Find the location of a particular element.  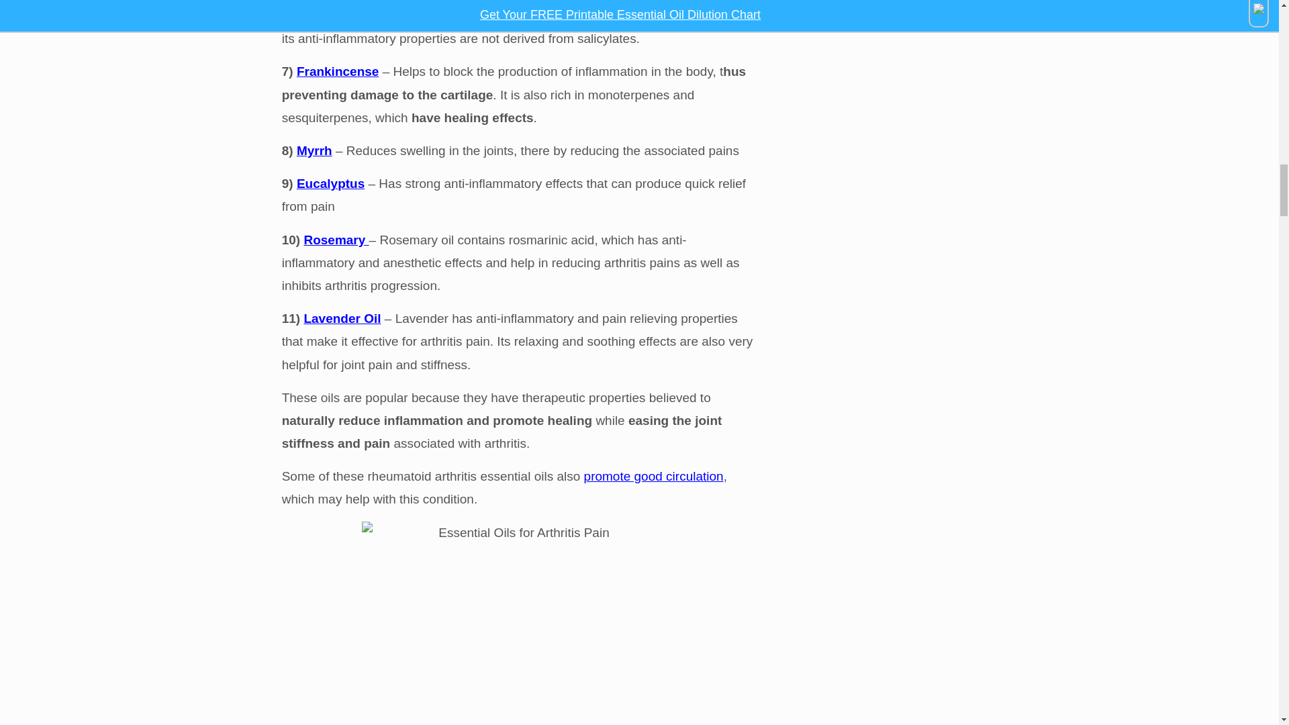

Lavender Oil is located at coordinates (341, 318).